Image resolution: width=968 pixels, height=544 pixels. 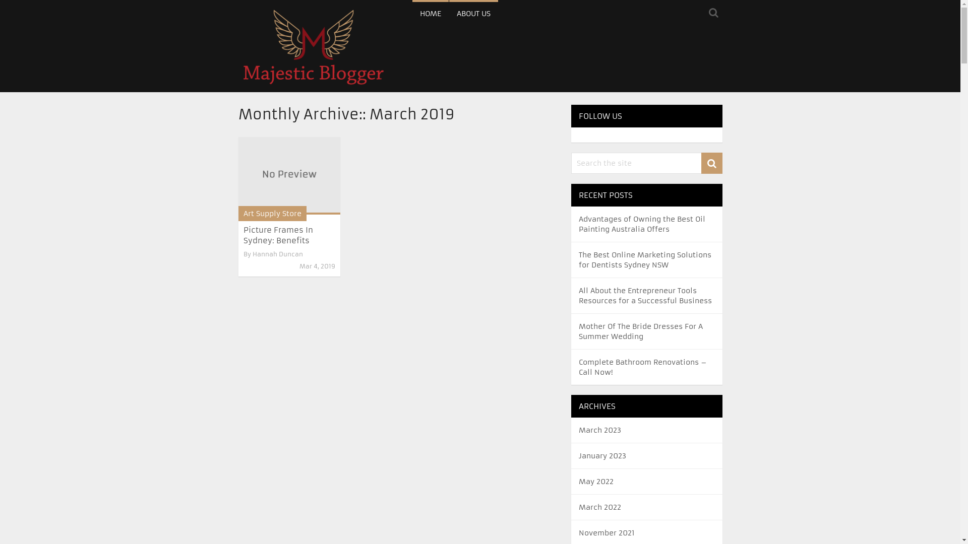 I want to click on Mother Of The Bride Dresses For A Summer Wedding, so click(x=641, y=331).